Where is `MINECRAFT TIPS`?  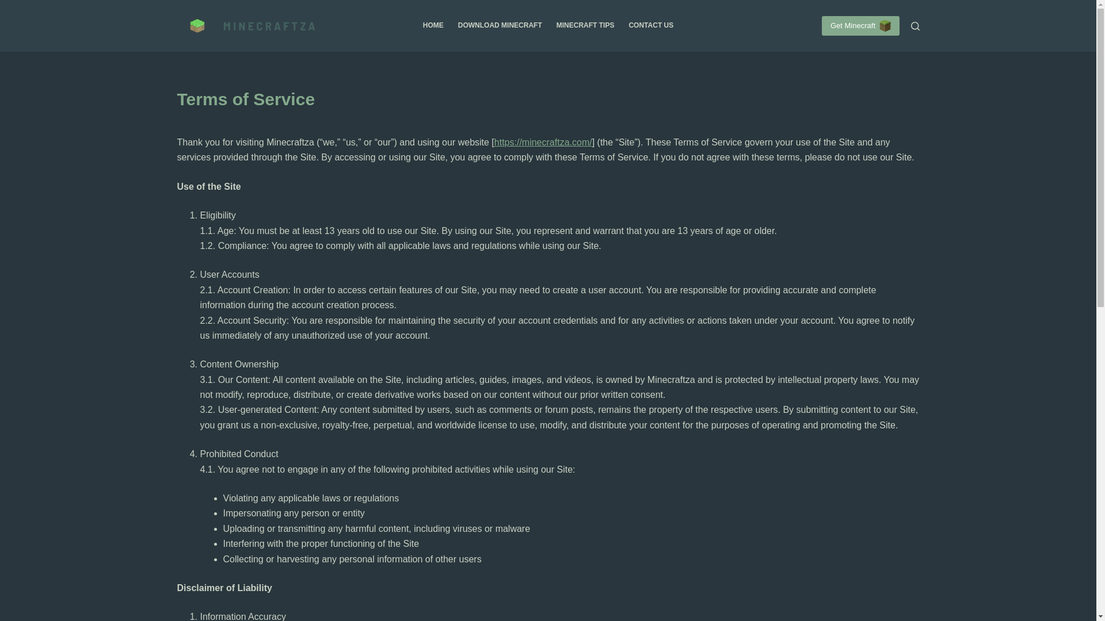
MINECRAFT TIPS is located at coordinates (585, 25).